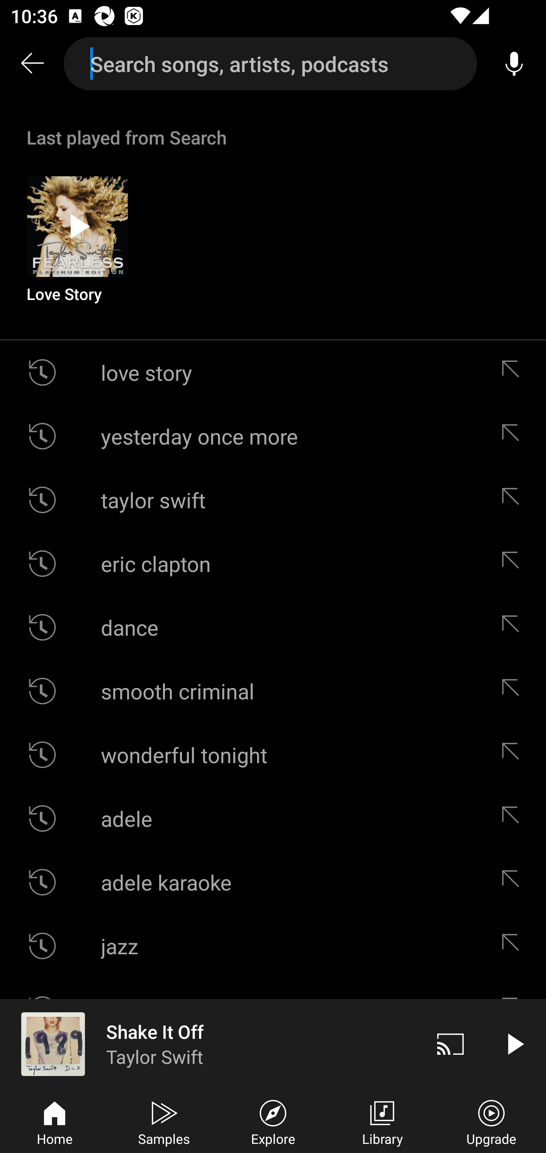  Describe the element at coordinates (55, 1121) in the screenshot. I see `Home` at that location.